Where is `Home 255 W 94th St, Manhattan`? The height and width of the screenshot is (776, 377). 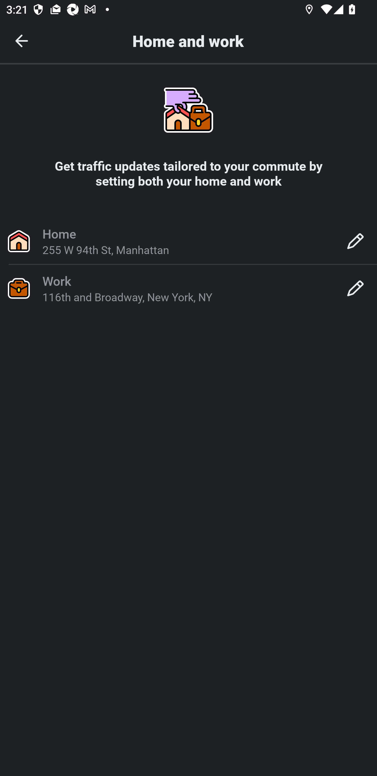 Home 255 W 94th St, Manhattan is located at coordinates (188, 241).